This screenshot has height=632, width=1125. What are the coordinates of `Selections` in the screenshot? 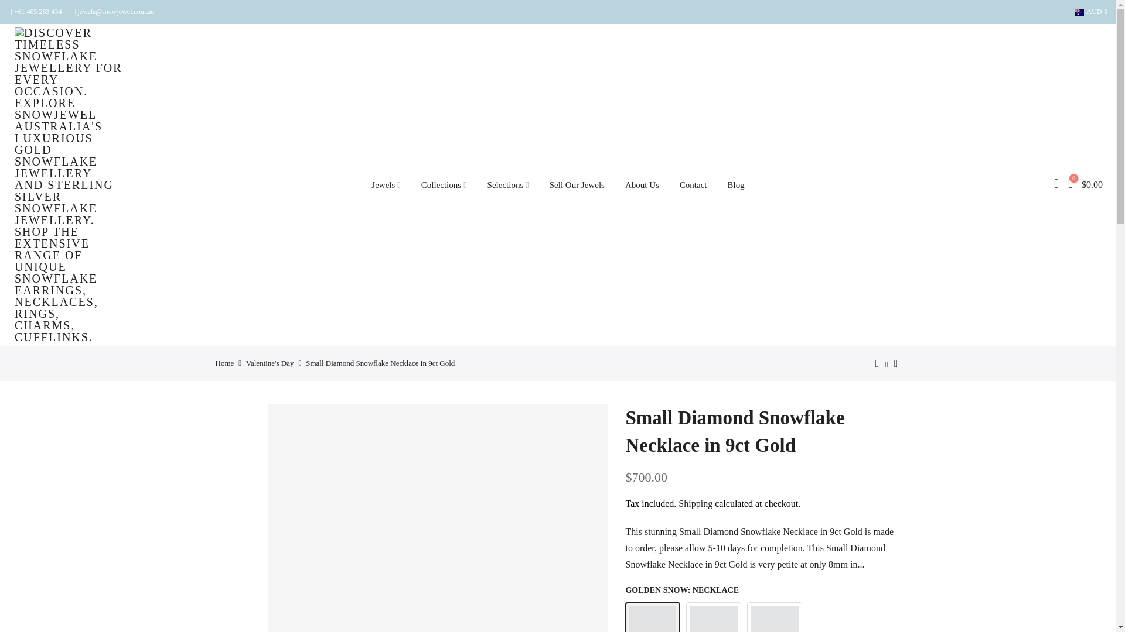 It's located at (507, 185).